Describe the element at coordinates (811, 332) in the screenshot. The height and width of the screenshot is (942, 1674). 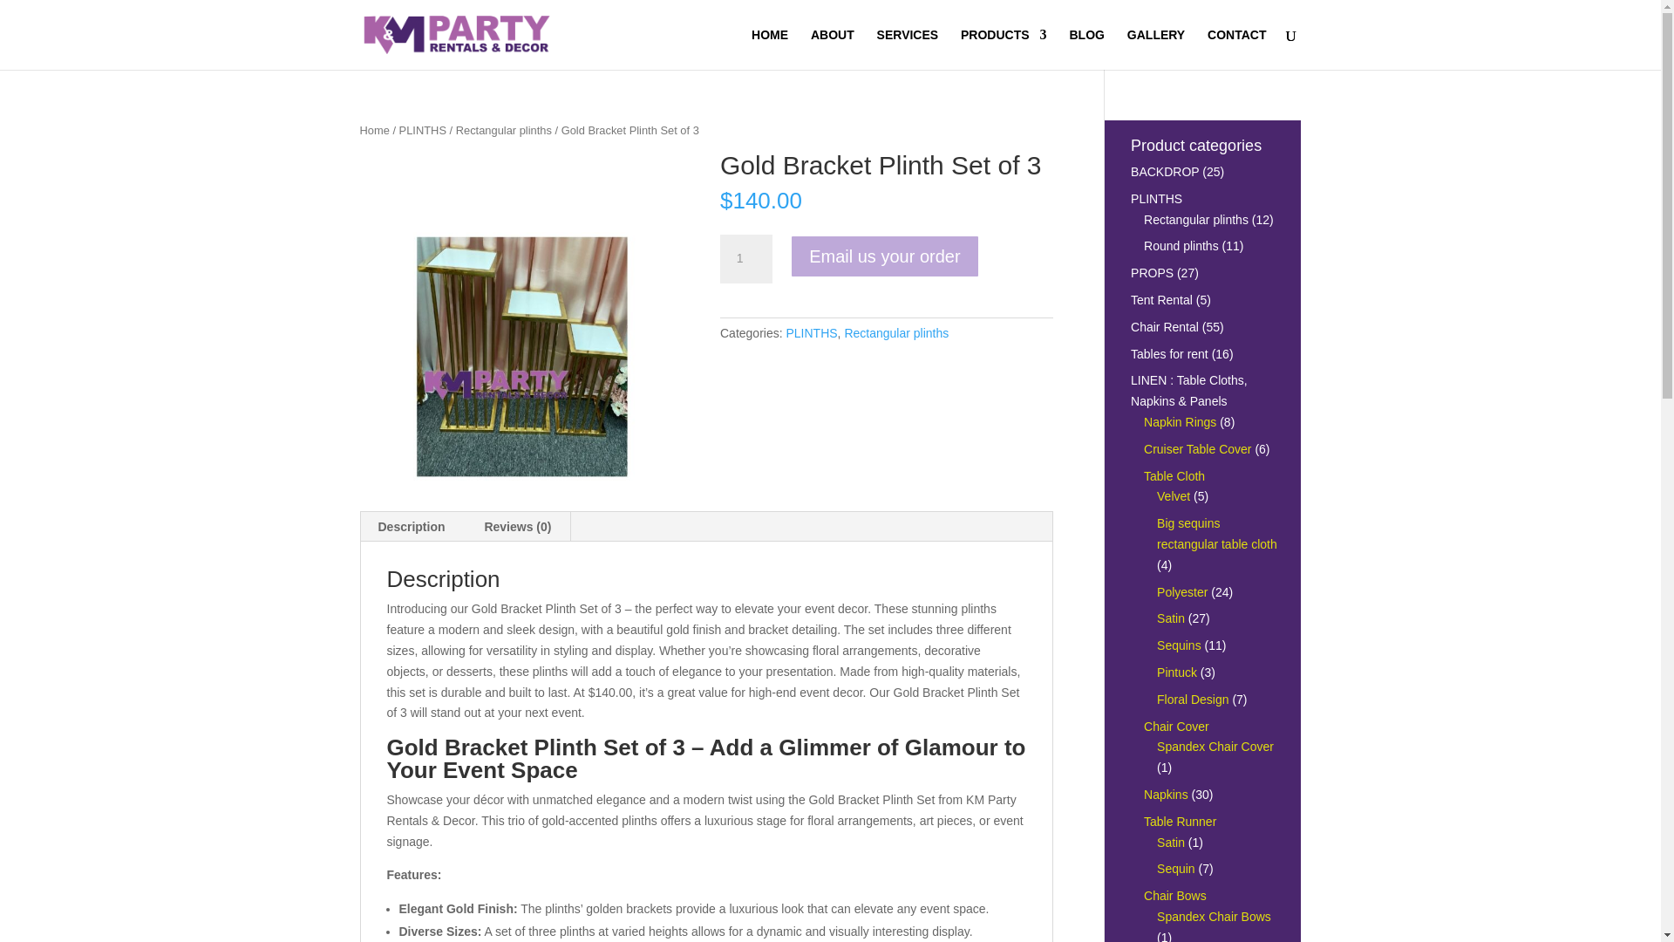
I see `PLINTHS` at that location.